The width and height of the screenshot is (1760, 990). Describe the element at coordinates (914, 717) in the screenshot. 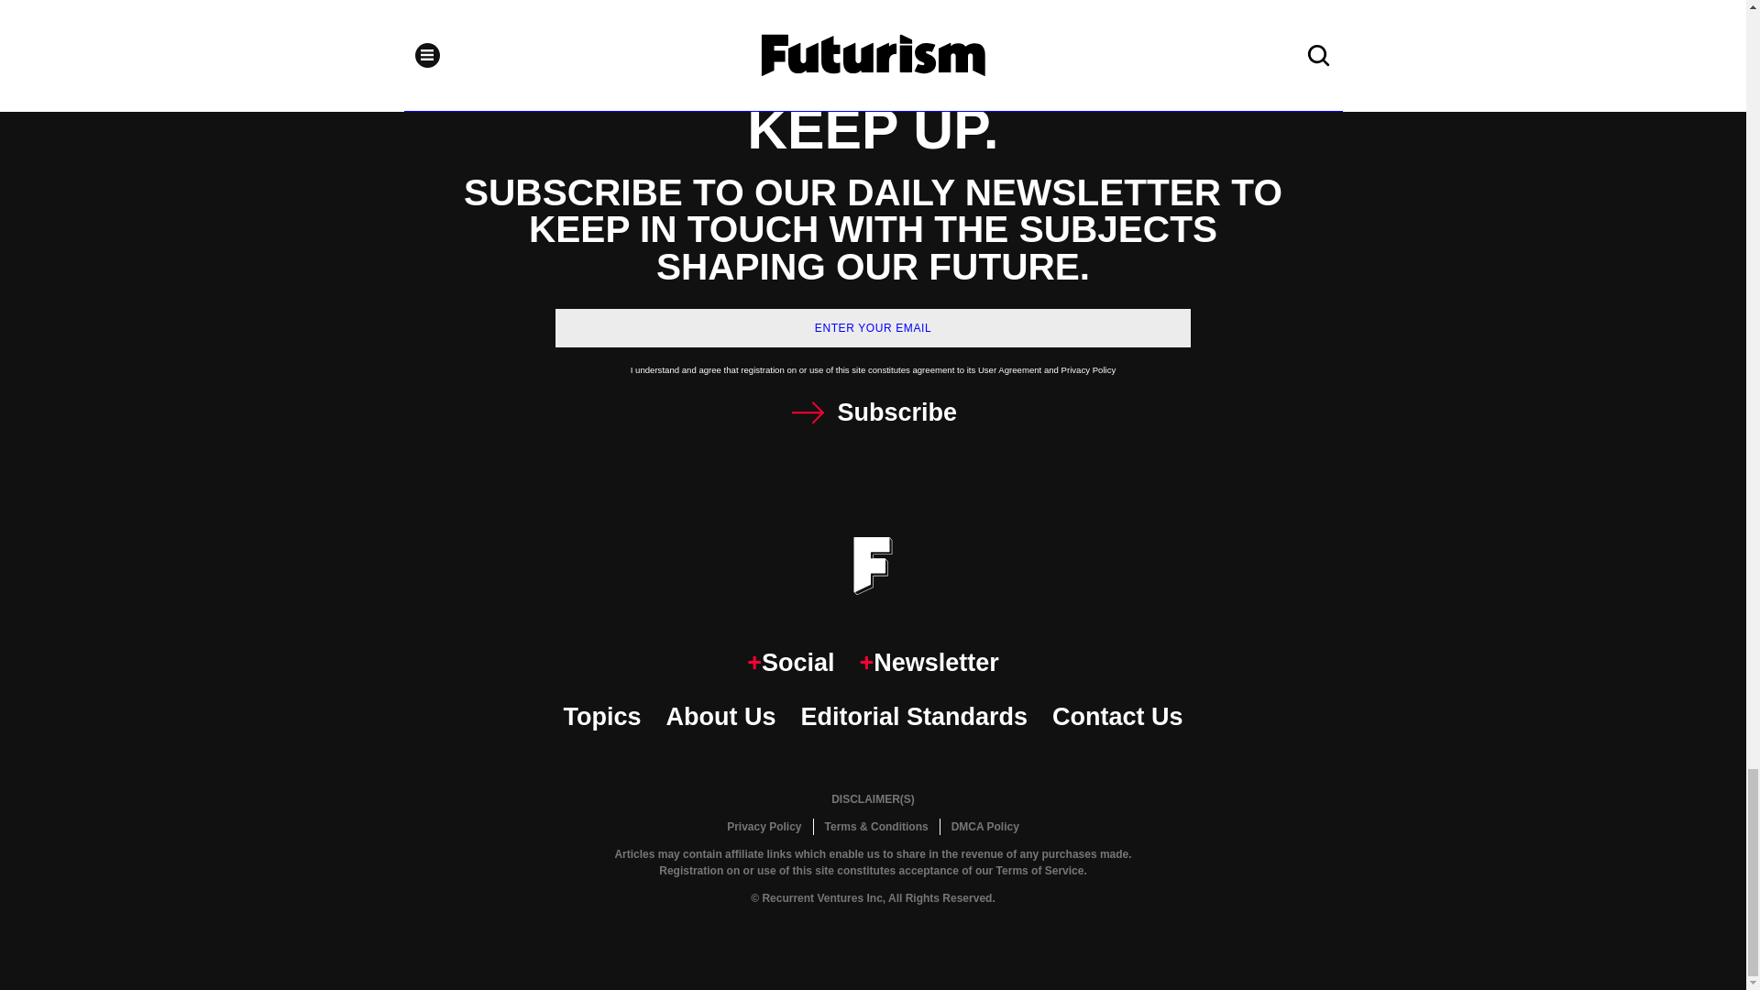

I see `Editorial Standards` at that location.